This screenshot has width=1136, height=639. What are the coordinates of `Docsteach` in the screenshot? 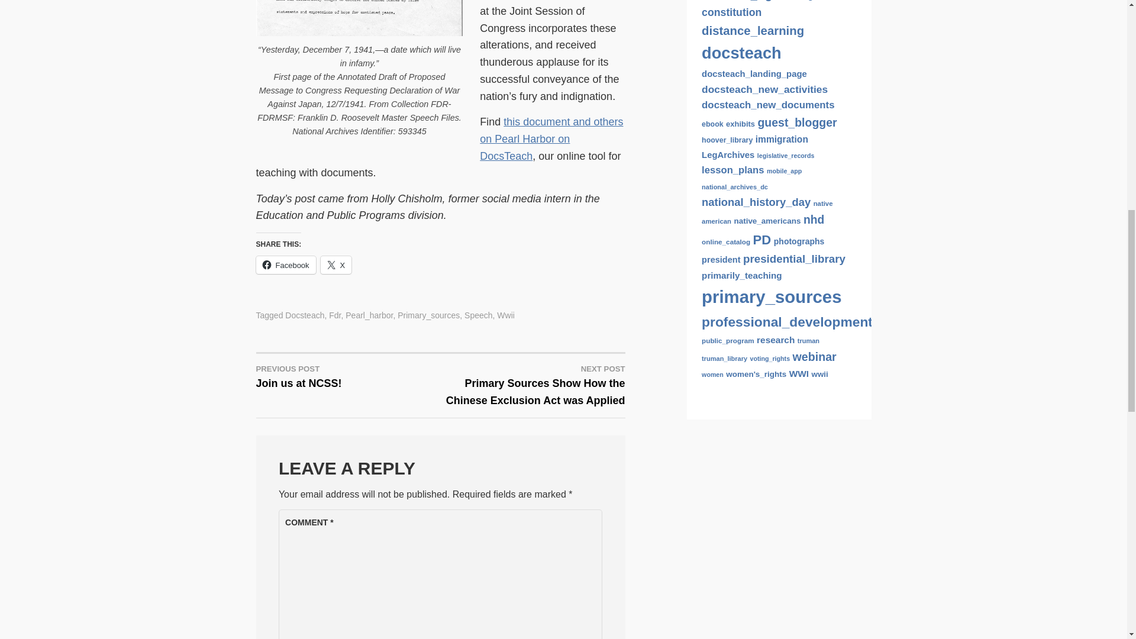 It's located at (304, 315).